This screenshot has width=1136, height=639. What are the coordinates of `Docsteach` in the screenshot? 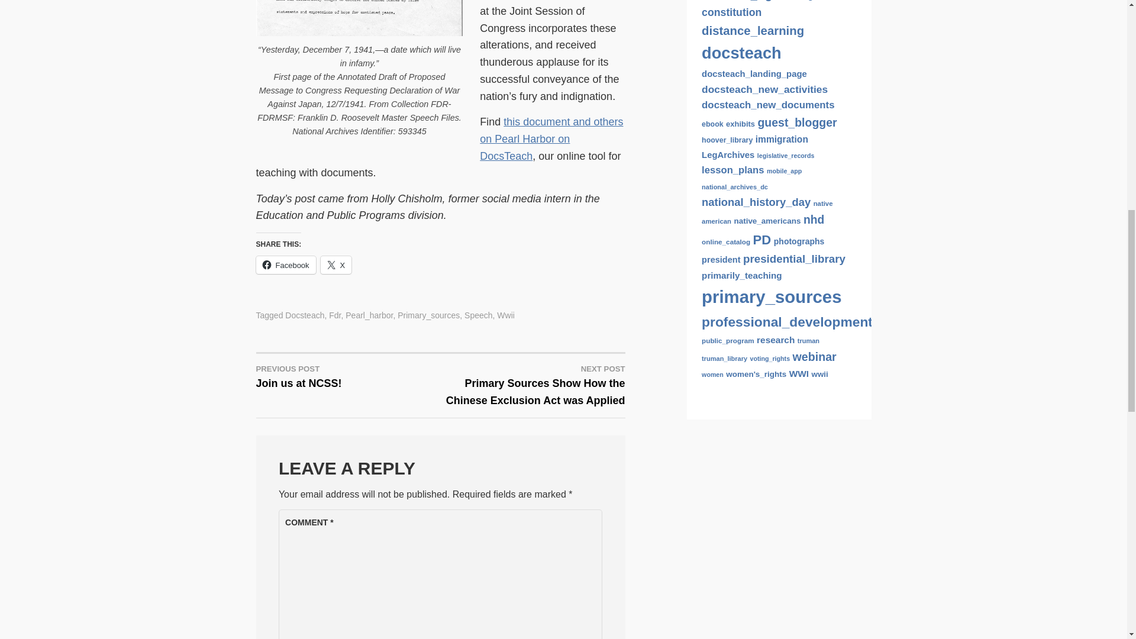 It's located at (304, 315).